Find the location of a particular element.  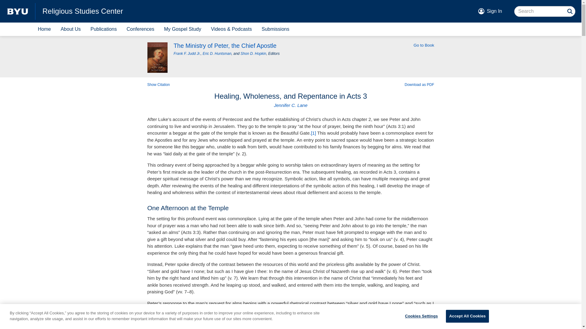

Publications is located at coordinates (103, 29).